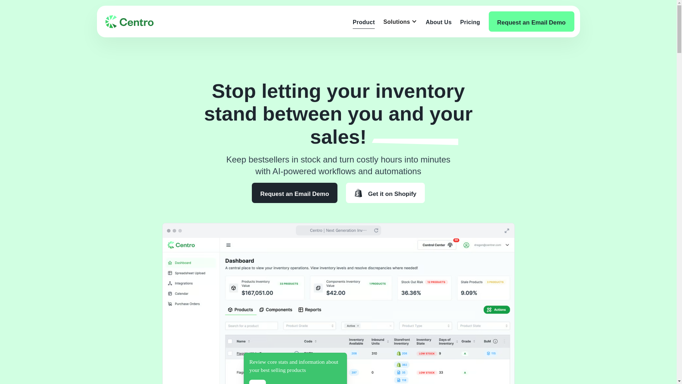 This screenshot has width=682, height=384. I want to click on Product, so click(363, 21).